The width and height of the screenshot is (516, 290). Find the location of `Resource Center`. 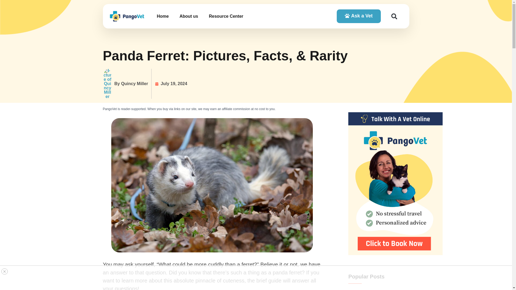

Resource Center is located at coordinates (226, 16).